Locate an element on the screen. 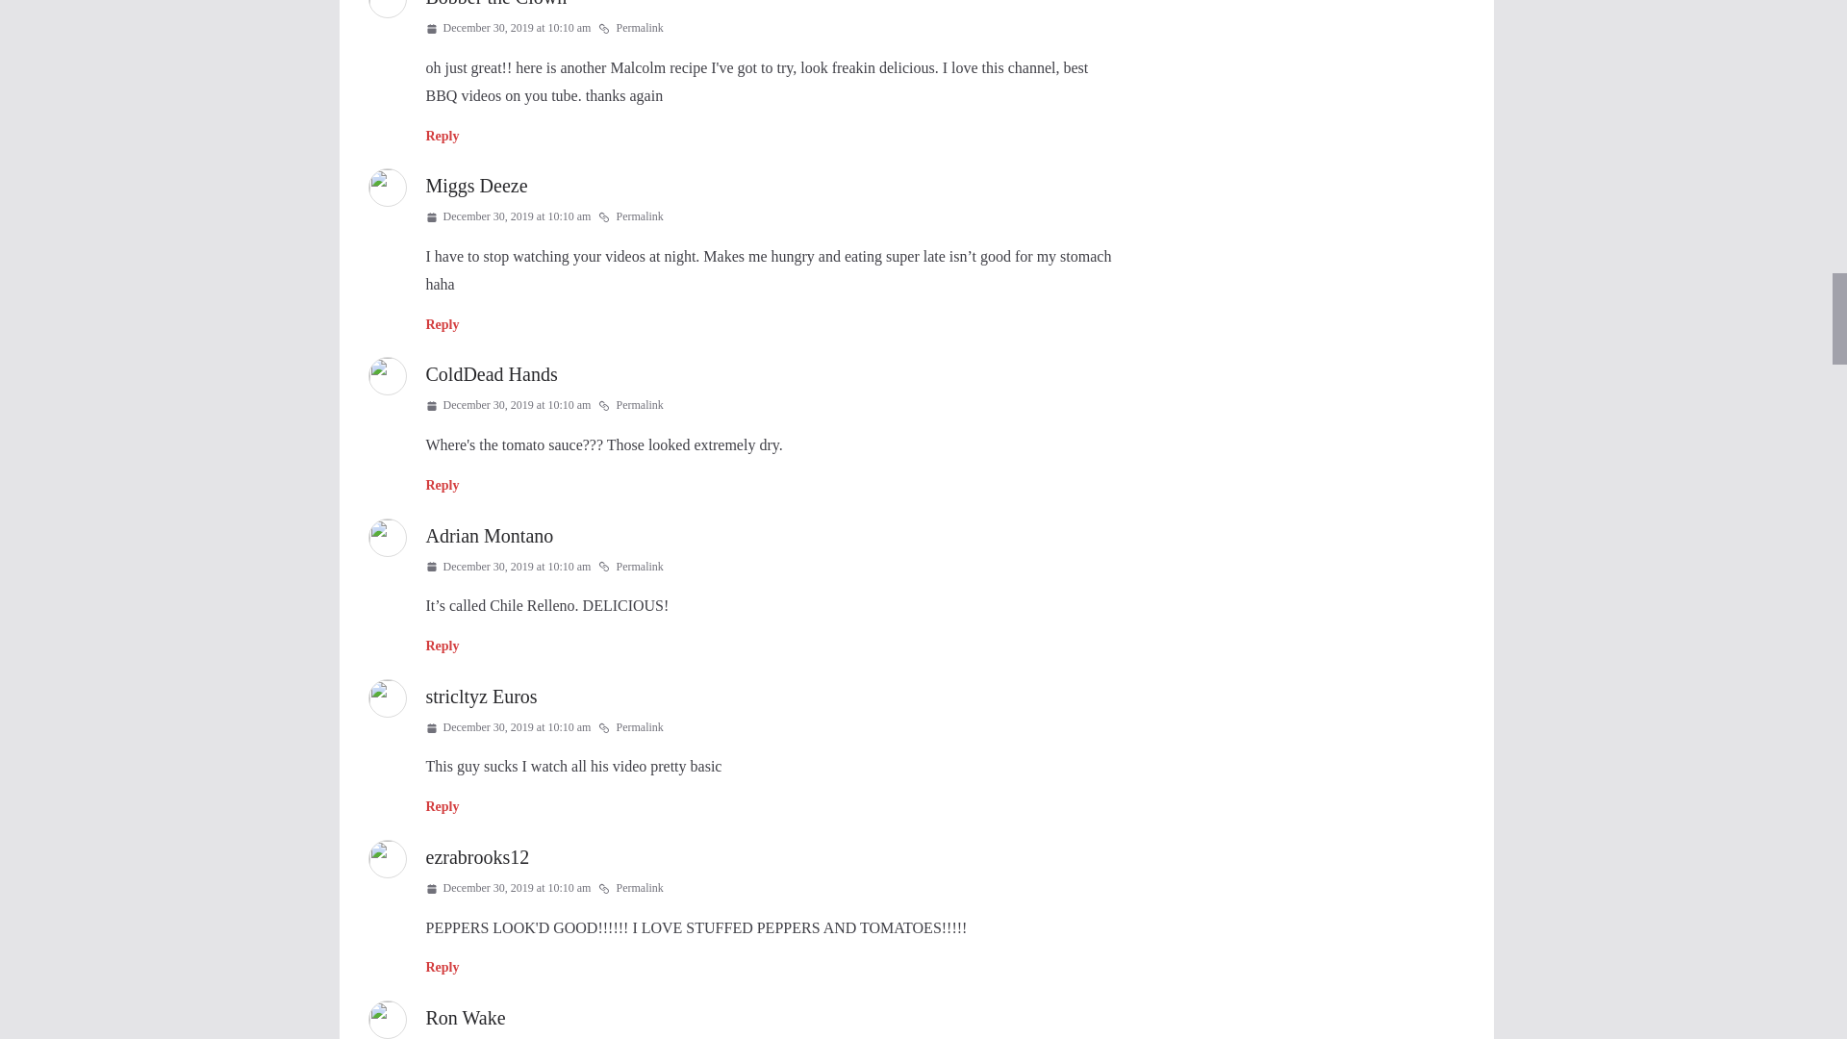  Permalink is located at coordinates (631, 216).